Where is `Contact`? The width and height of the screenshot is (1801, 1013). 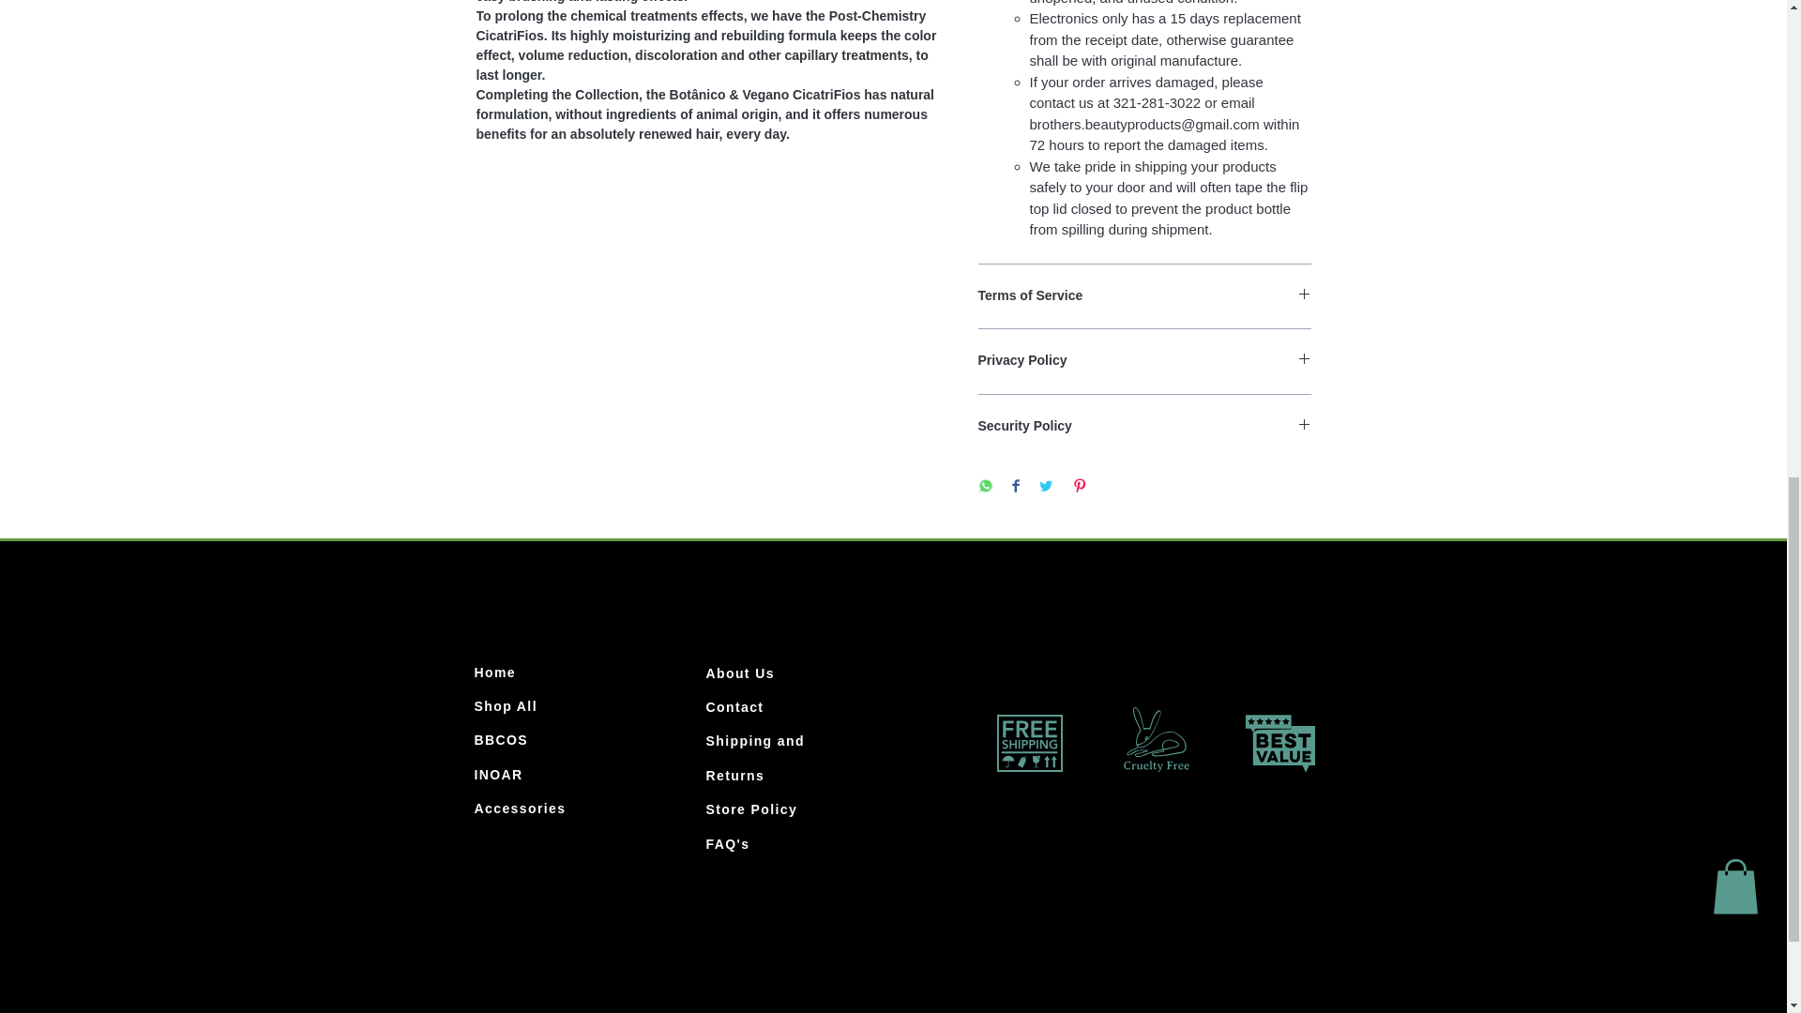 Contact is located at coordinates (734, 707).